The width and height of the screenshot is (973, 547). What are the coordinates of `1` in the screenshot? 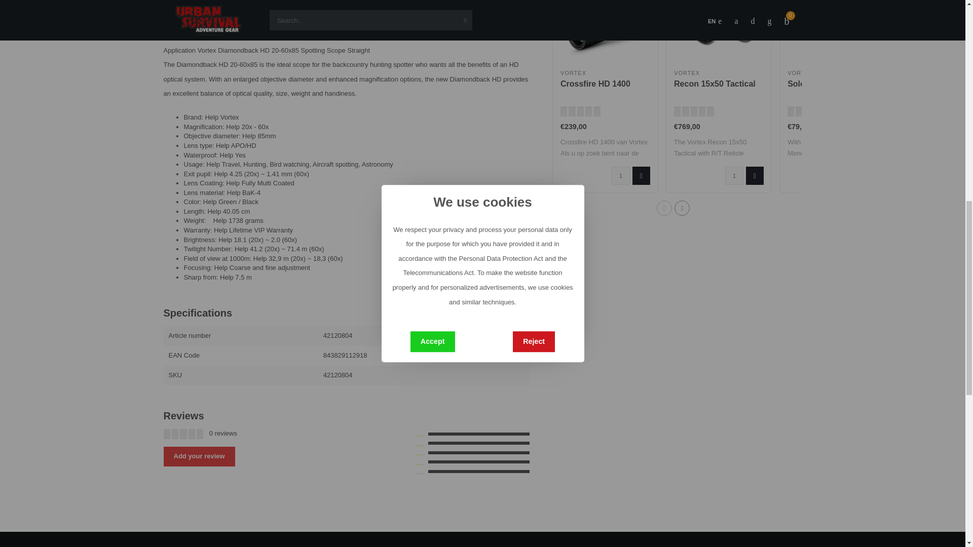 It's located at (620, 176).